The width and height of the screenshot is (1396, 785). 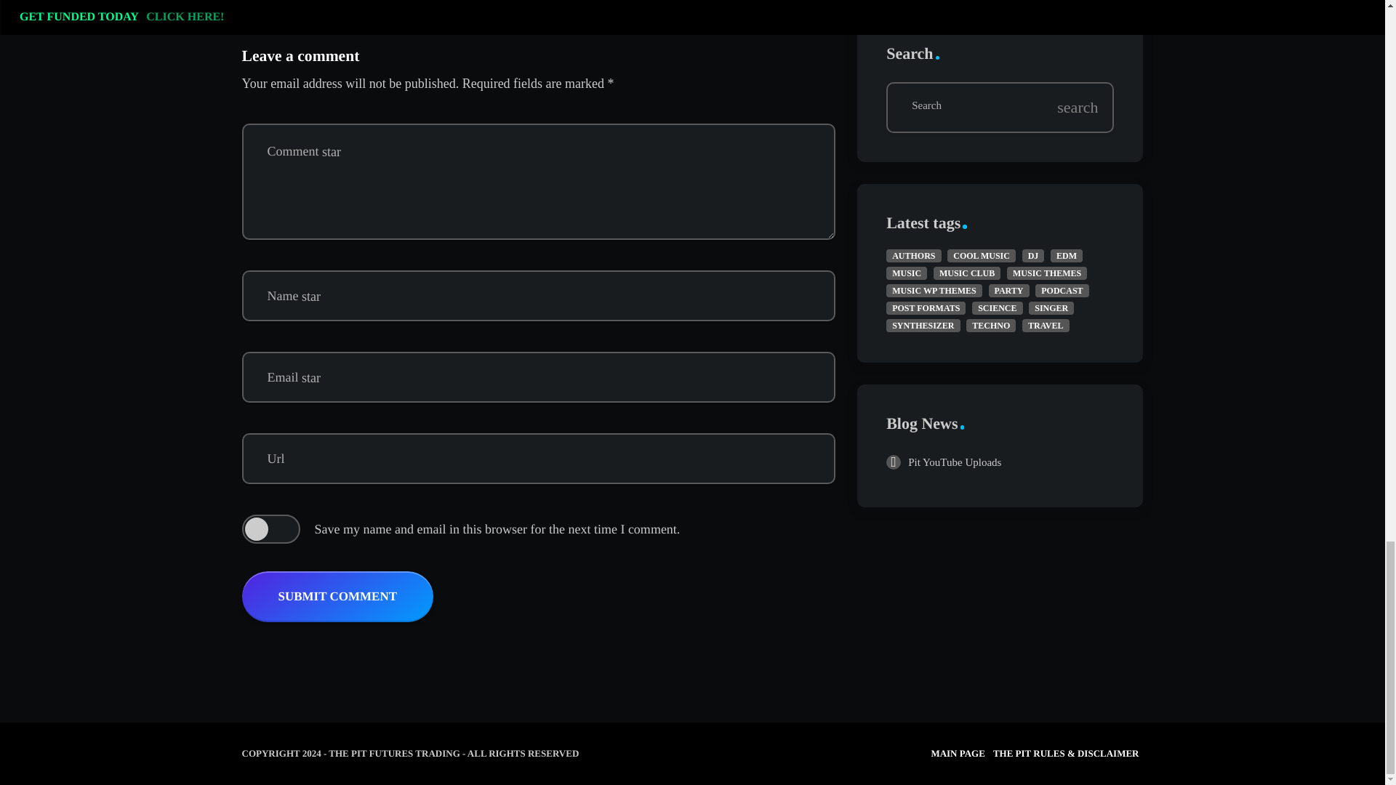 I want to click on PODCAST, so click(x=1062, y=291).